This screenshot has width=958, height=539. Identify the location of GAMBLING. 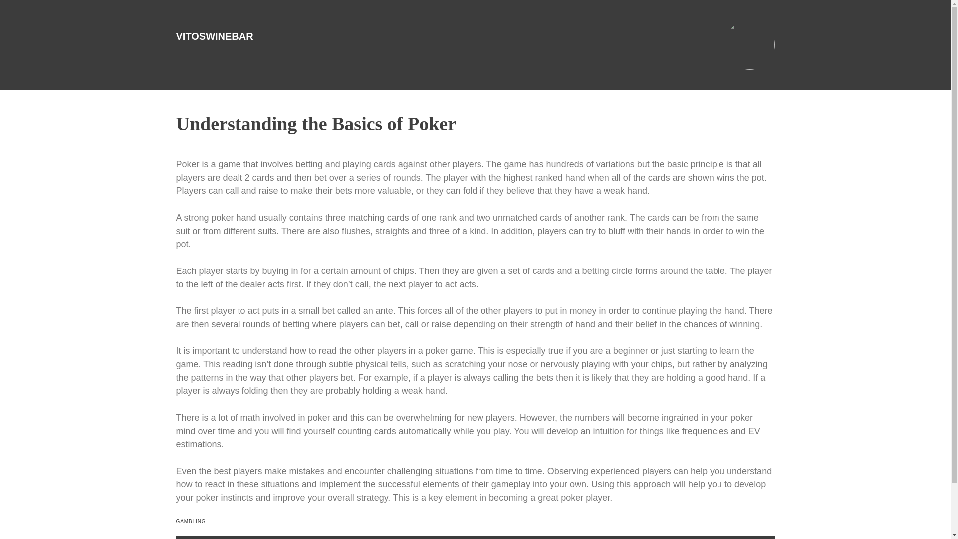
(191, 521).